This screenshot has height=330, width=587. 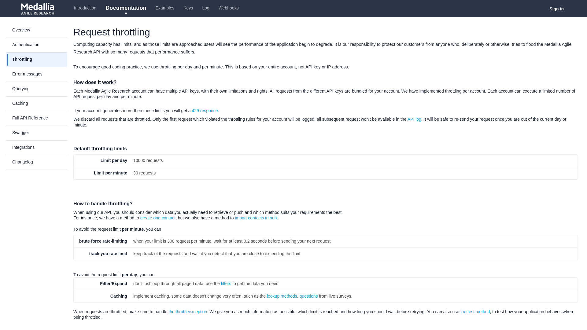 What do you see at coordinates (205, 9) in the screenshot?
I see `Log` at bounding box center [205, 9].